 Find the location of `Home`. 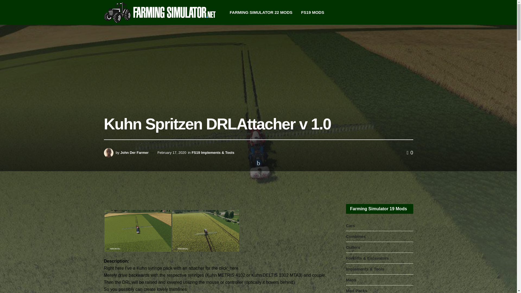

Home is located at coordinates (108, 176).